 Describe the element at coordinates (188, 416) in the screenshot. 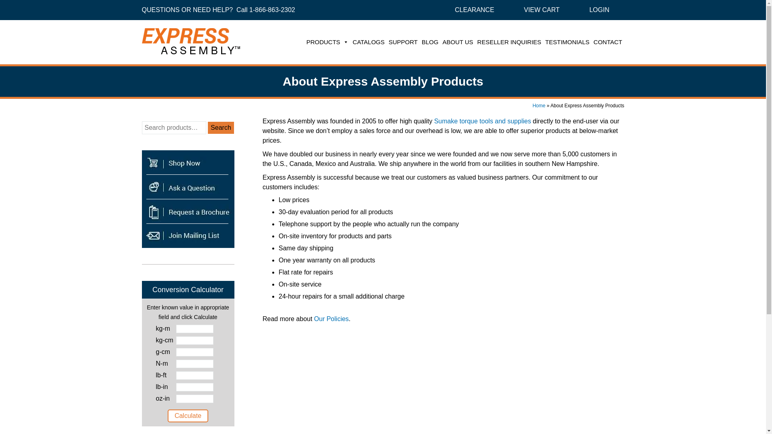

I see `Calculate` at that location.